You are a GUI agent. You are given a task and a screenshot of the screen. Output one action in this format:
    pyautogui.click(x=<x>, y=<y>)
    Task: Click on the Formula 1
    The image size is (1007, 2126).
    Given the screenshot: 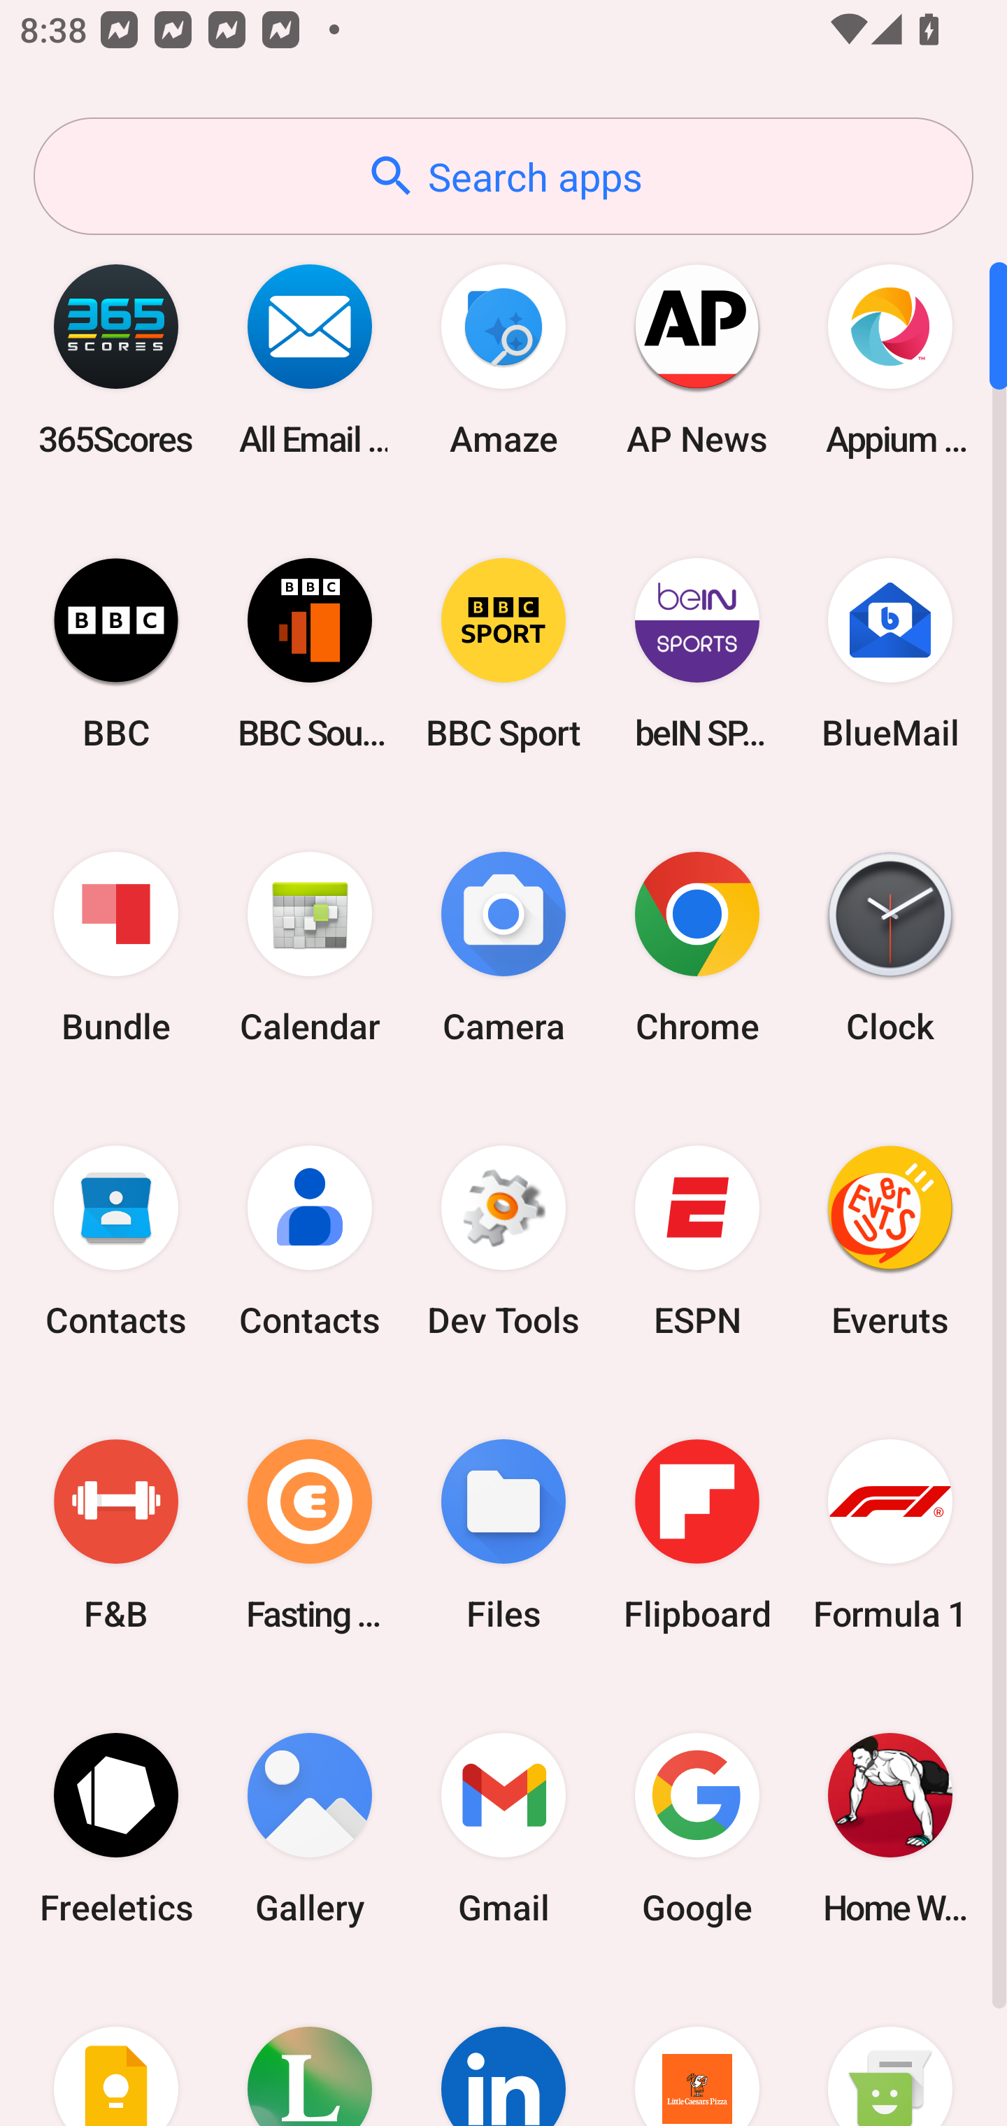 What is the action you would take?
    pyautogui.click(x=890, y=1534)
    